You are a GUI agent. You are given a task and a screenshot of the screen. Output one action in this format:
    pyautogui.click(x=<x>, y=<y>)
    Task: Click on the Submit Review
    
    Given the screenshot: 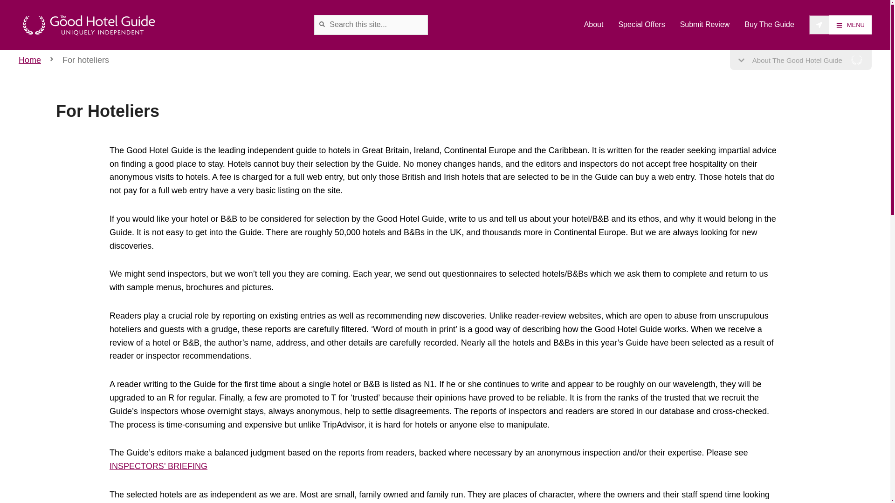 What is the action you would take?
    pyautogui.click(x=705, y=24)
    